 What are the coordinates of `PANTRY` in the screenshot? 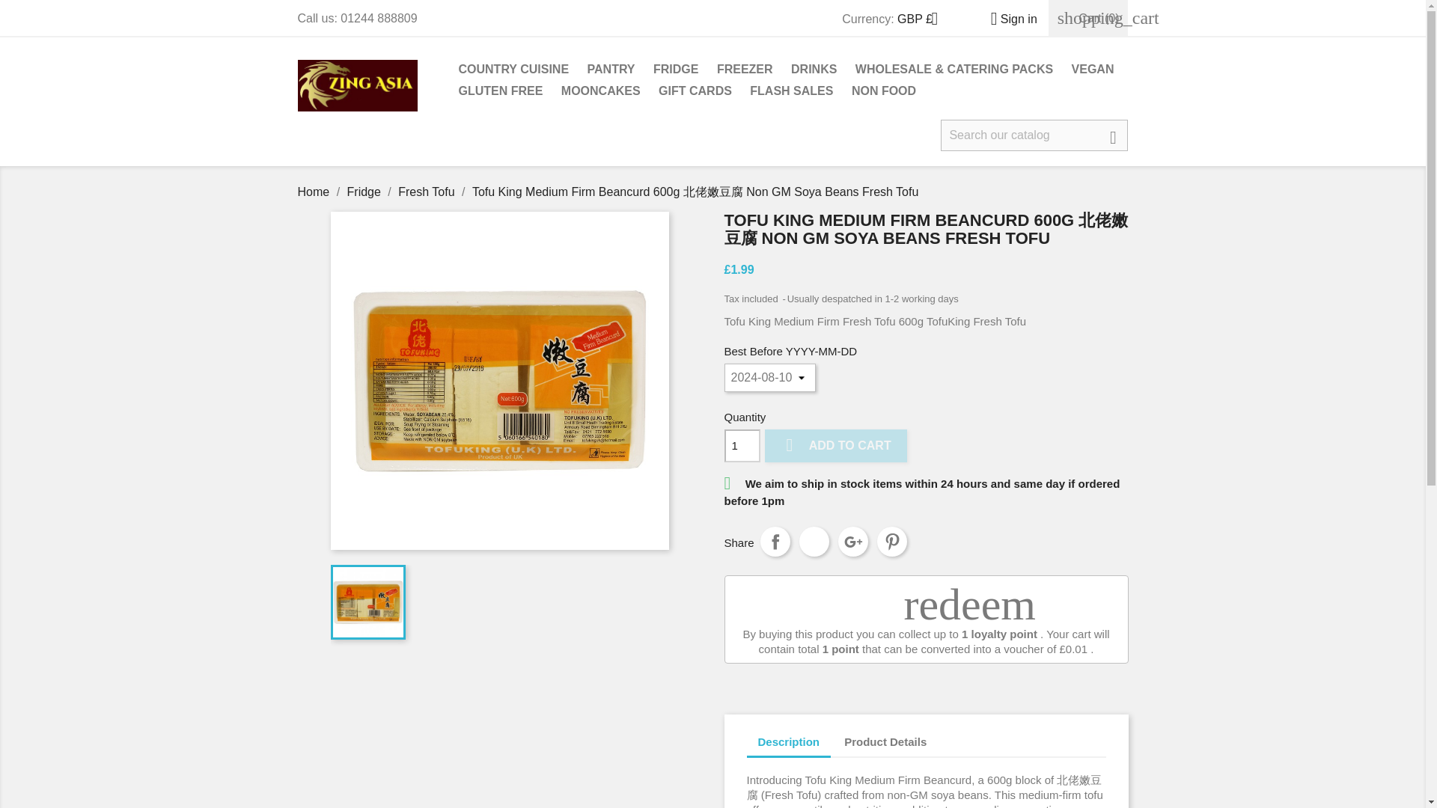 It's located at (611, 70).